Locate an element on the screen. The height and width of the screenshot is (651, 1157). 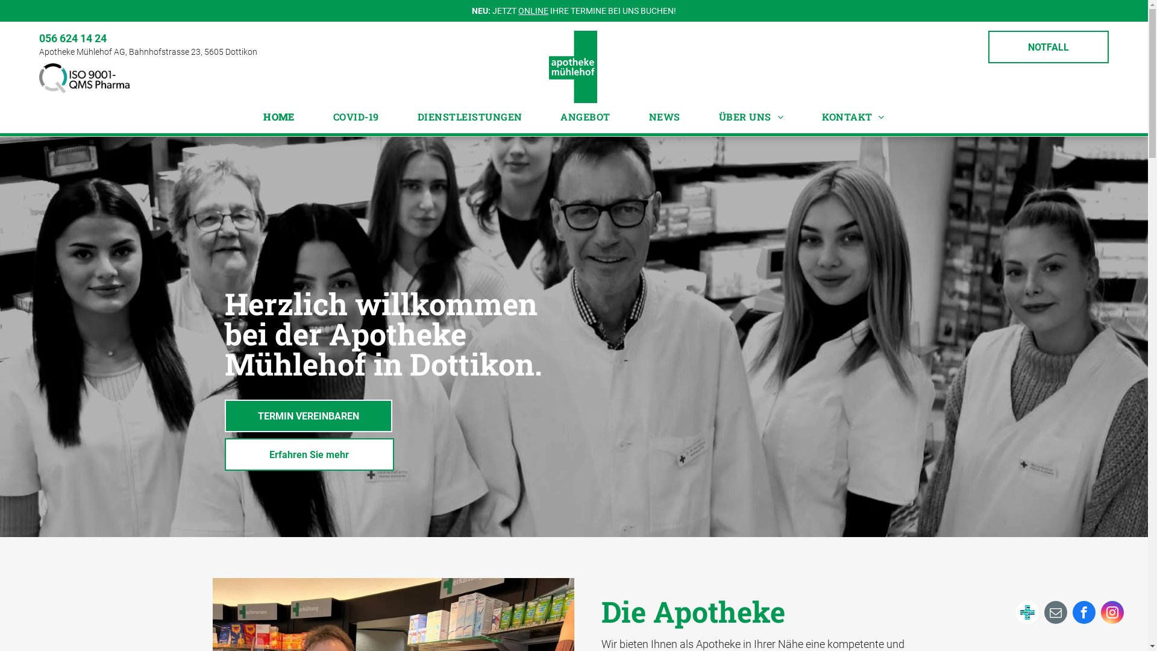
HOME is located at coordinates (279, 117).